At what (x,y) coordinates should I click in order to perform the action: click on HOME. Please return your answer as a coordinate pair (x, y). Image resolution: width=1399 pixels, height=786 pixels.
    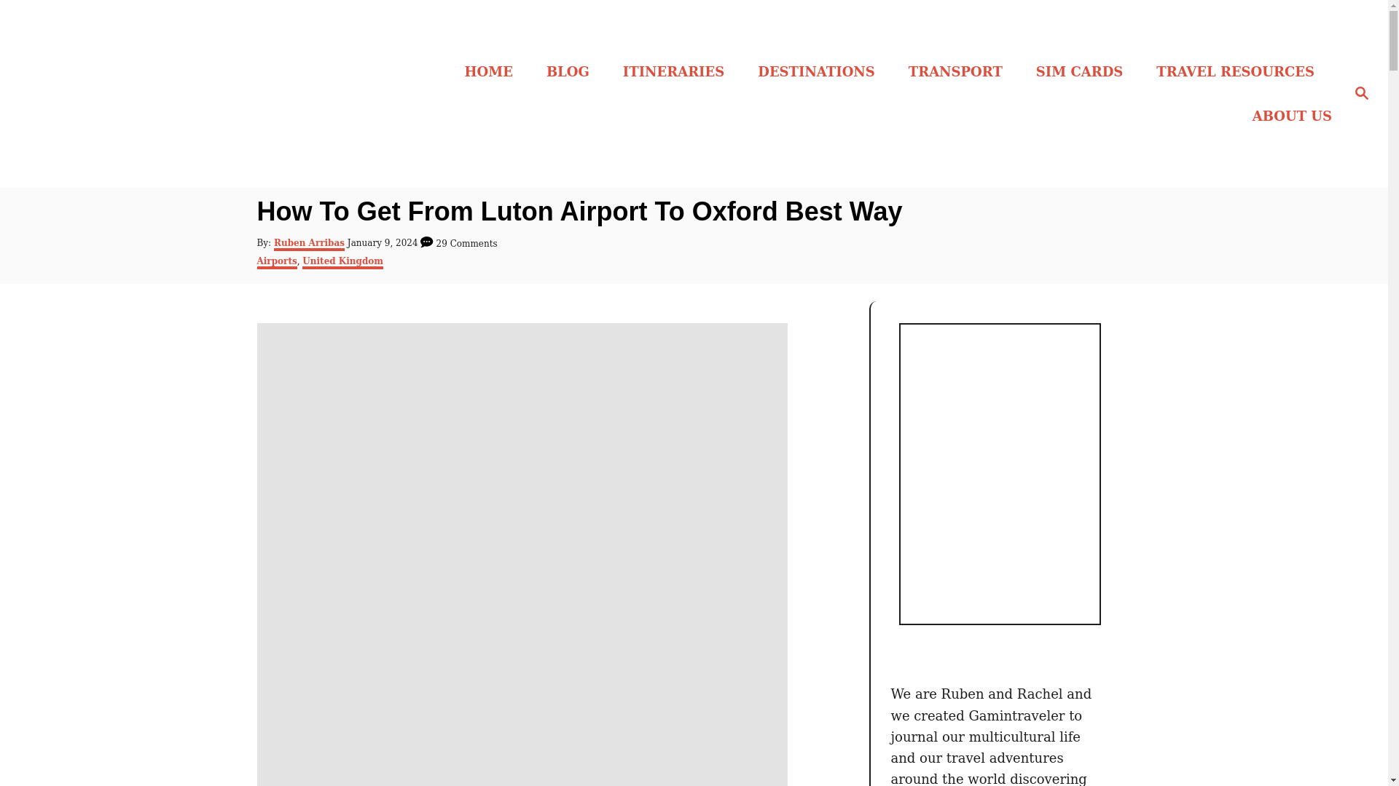
    Looking at the image, I should click on (493, 71).